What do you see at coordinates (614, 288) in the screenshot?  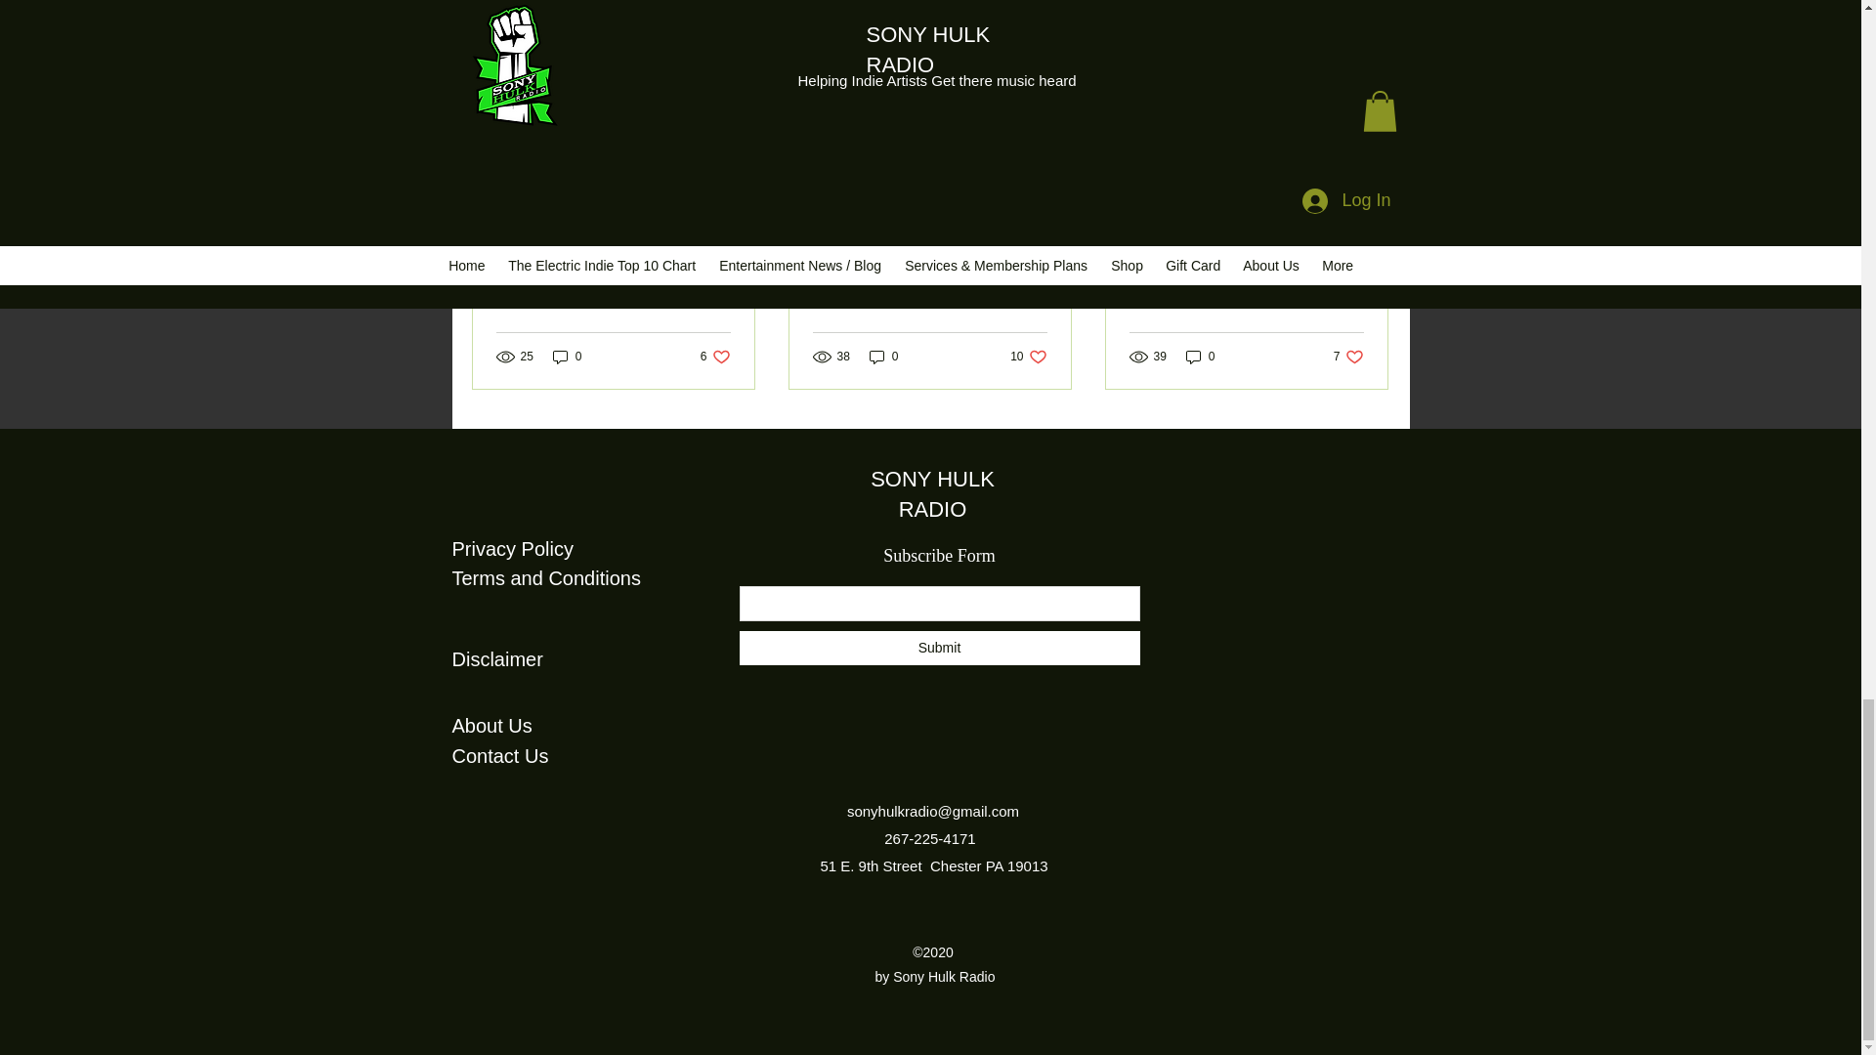 I see `0` at bounding box center [614, 288].